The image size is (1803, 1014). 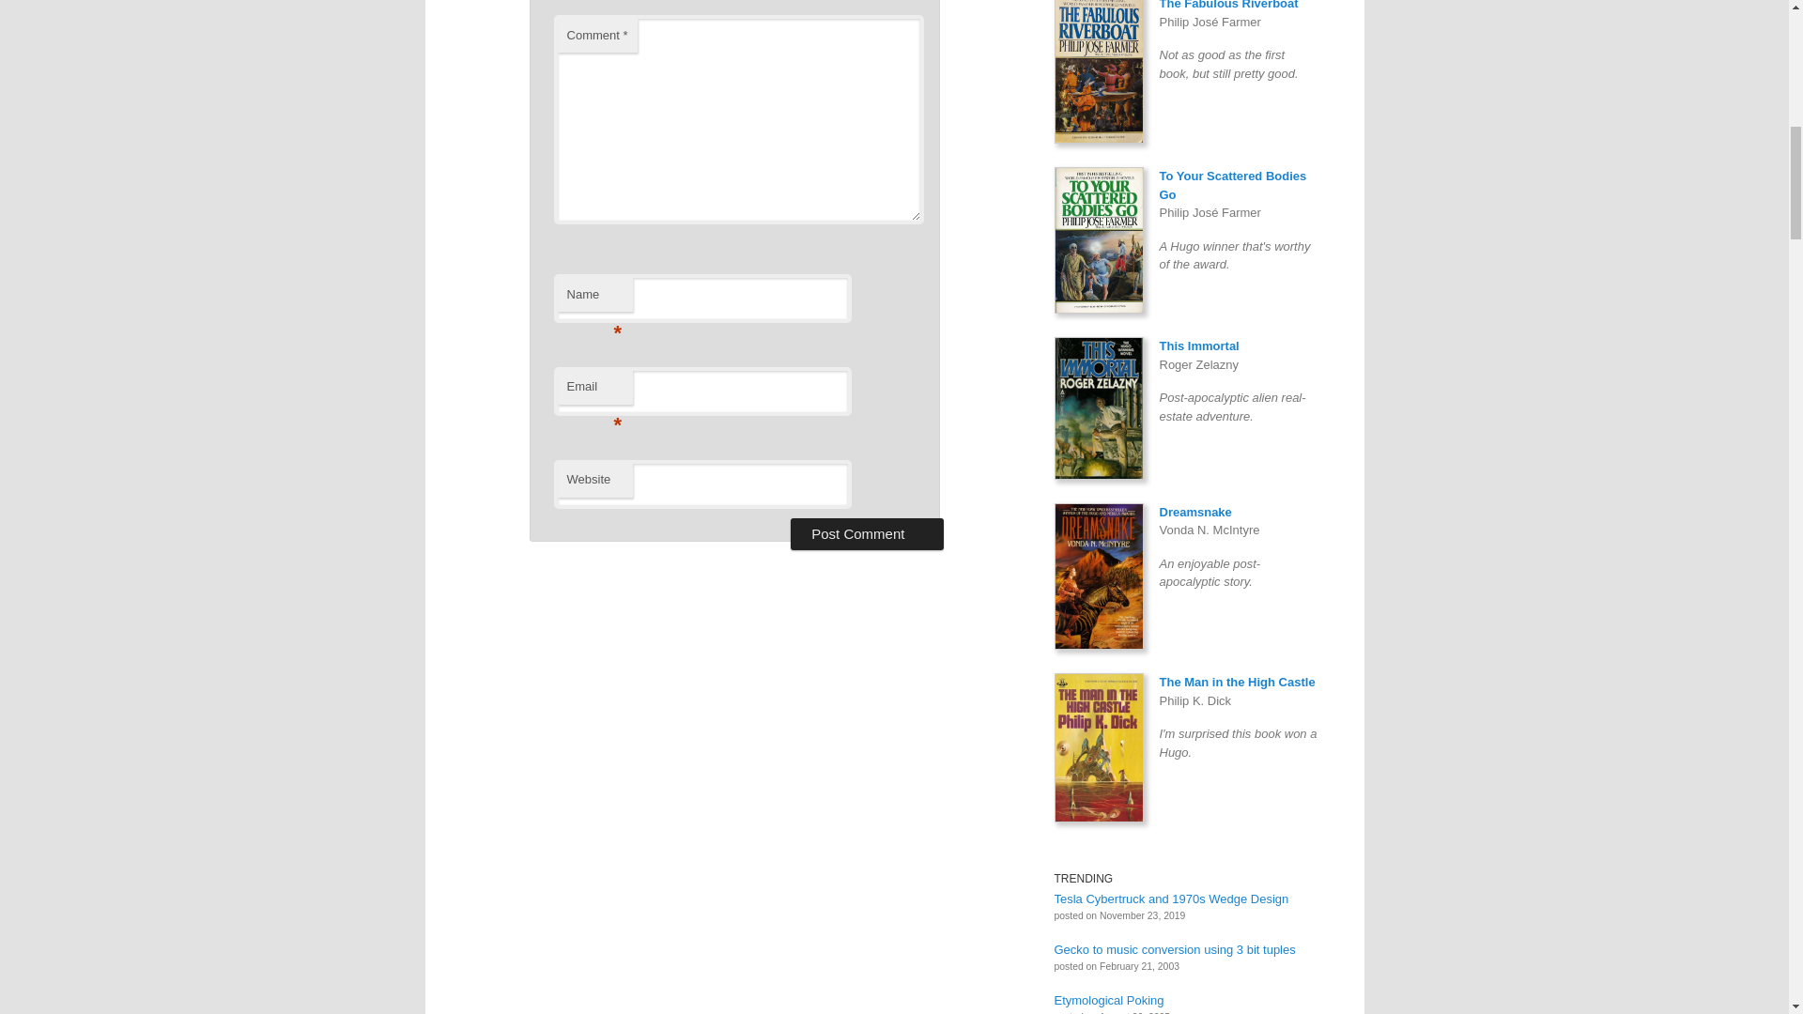 I want to click on The Man in the High Castle, so click(x=1236, y=682).